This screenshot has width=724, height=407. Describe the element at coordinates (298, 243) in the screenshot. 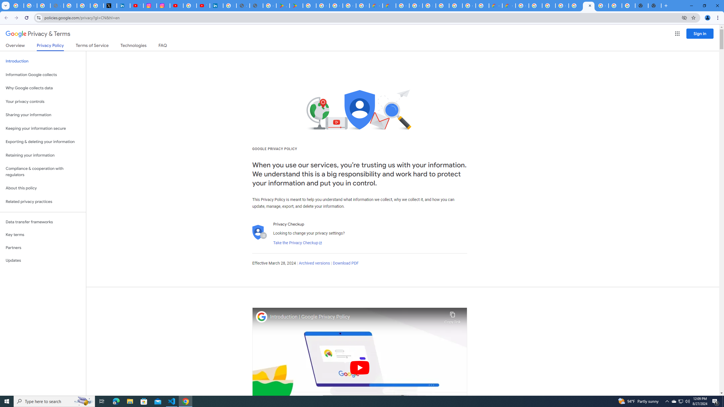

I see `Take the Privacy Checkup` at that location.